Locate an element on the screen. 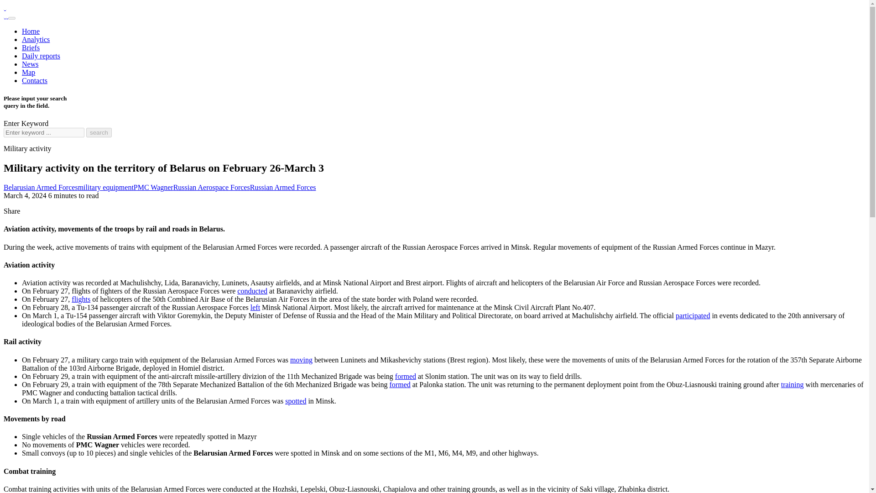  Home is located at coordinates (31, 31).